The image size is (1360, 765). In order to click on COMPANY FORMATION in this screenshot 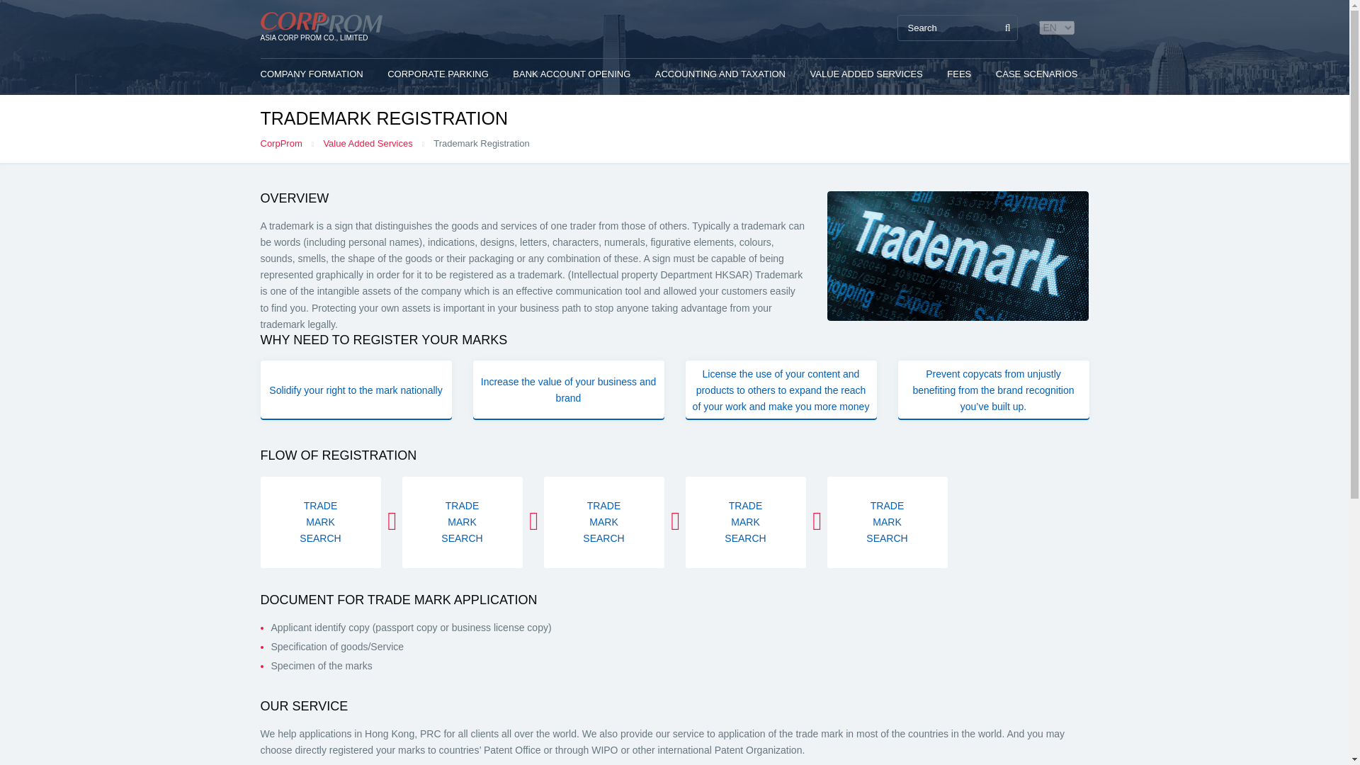, I will do `click(317, 74)`.